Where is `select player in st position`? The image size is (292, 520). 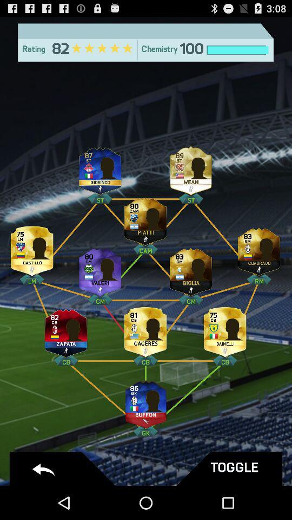
select player in st position is located at coordinates (191, 168).